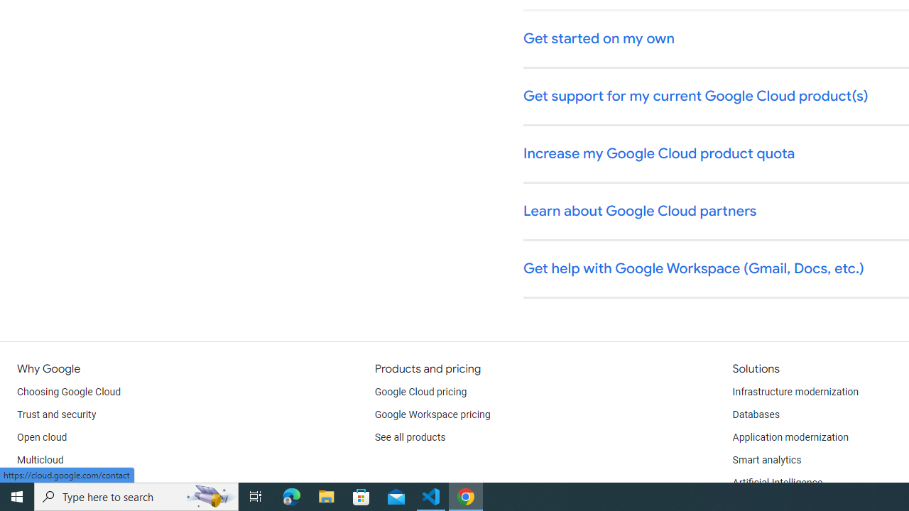 The height and width of the screenshot is (511, 909). What do you see at coordinates (795, 392) in the screenshot?
I see `Infrastructure modernization` at bounding box center [795, 392].